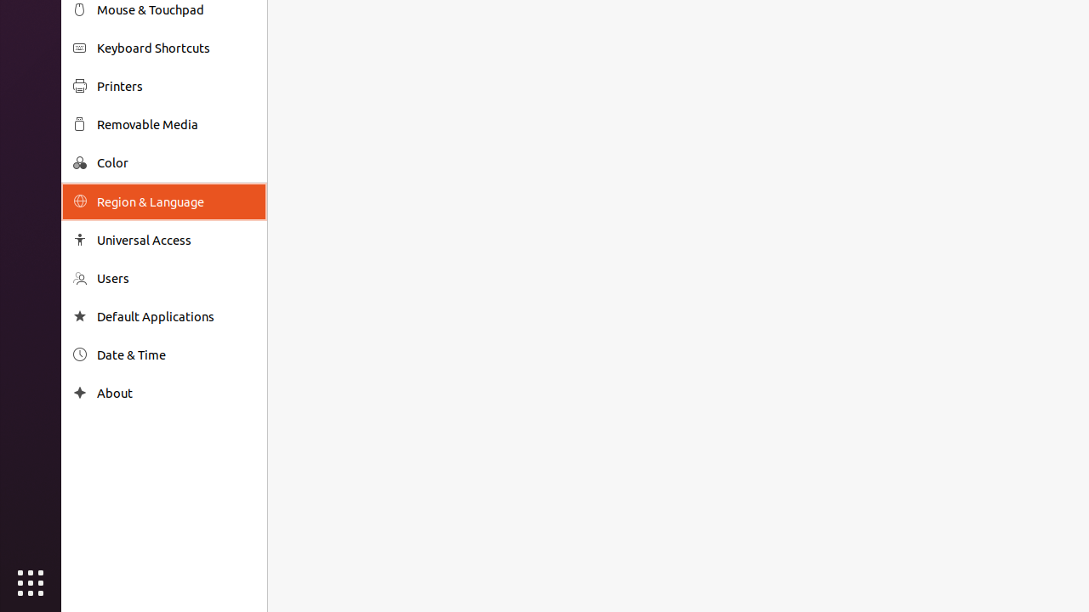 The height and width of the screenshot is (612, 1089). What do you see at coordinates (176, 393) in the screenshot?
I see `About` at bounding box center [176, 393].